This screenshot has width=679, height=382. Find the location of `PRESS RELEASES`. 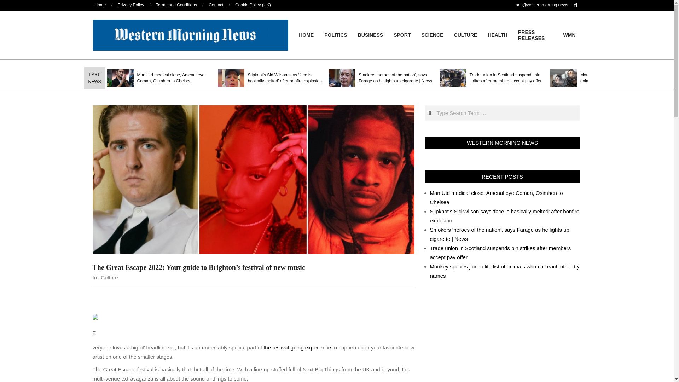

PRESS RELEASES is located at coordinates (535, 35).